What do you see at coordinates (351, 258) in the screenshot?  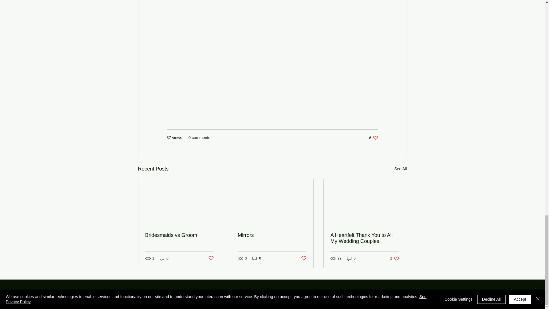 I see `0` at bounding box center [351, 258].